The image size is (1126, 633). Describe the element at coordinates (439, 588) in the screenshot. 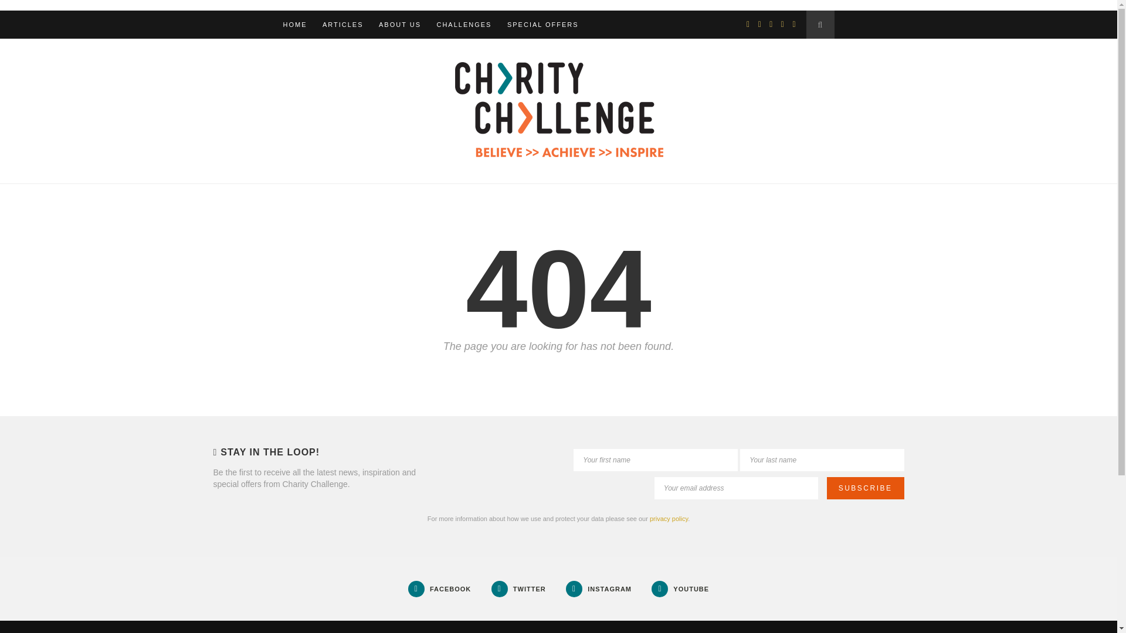

I see `FACEBOOK` at that location.